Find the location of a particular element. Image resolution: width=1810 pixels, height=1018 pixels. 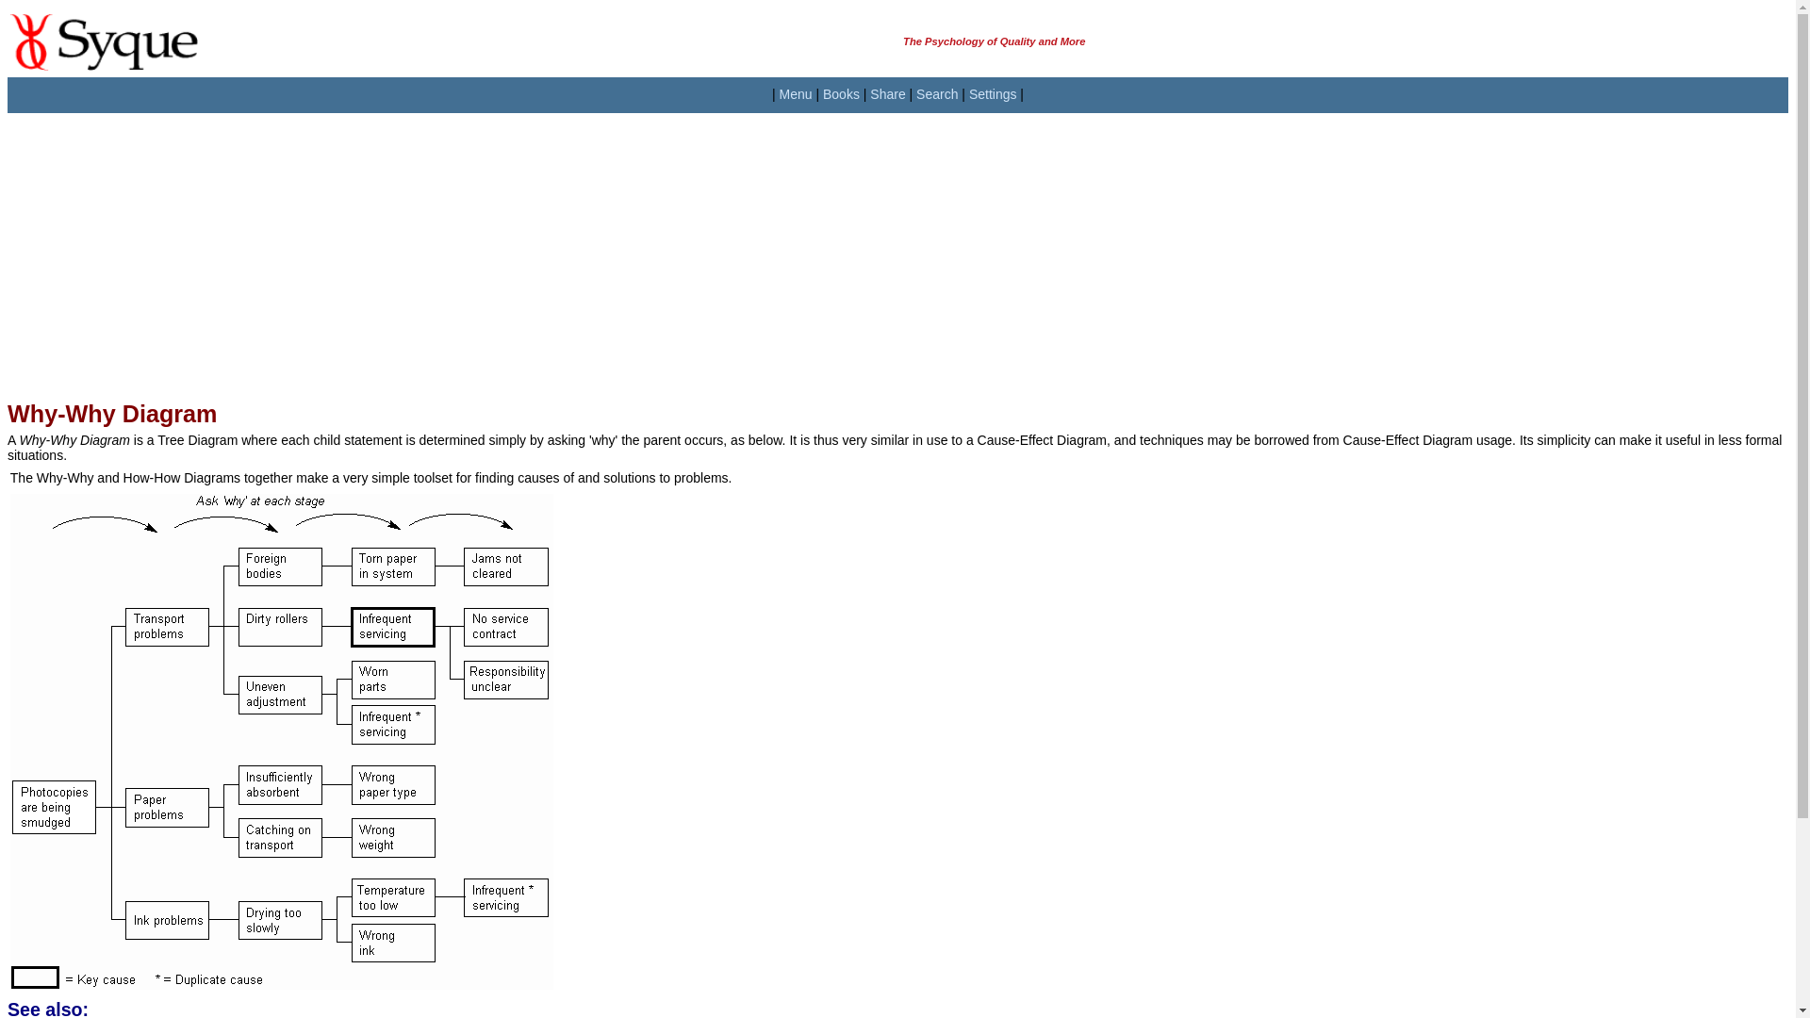

Search is located at coordinates (936, 94).